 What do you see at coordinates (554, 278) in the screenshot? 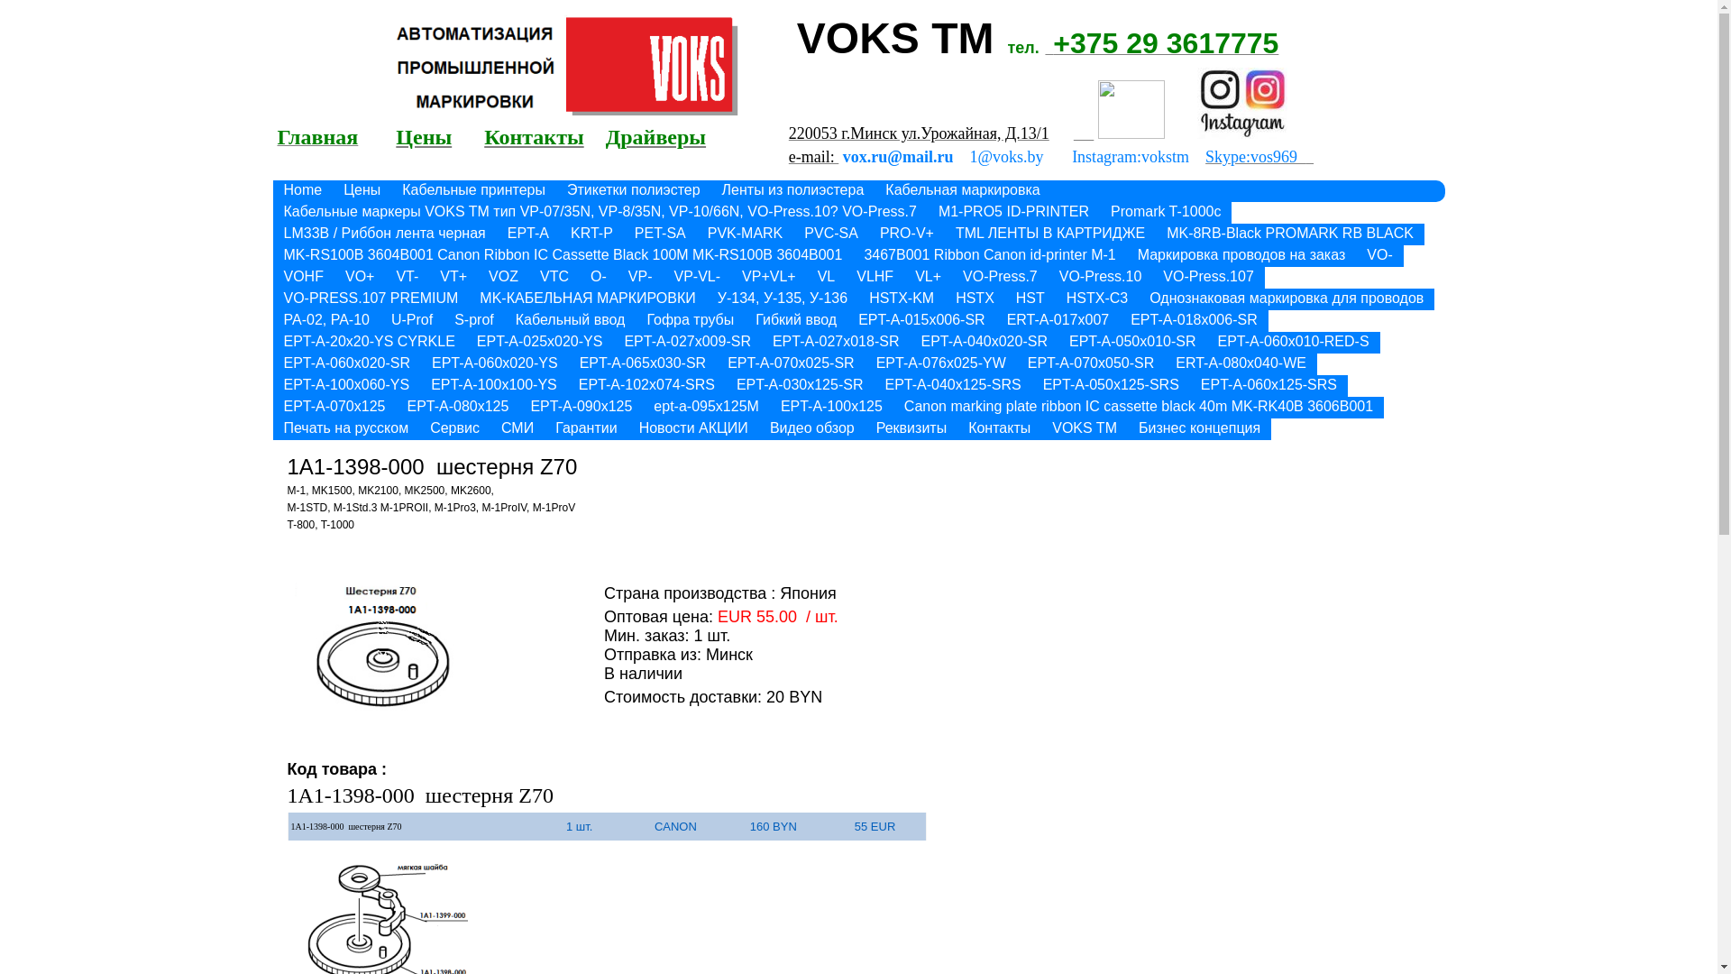
I see `VTC` at bounding box center [554, 278].